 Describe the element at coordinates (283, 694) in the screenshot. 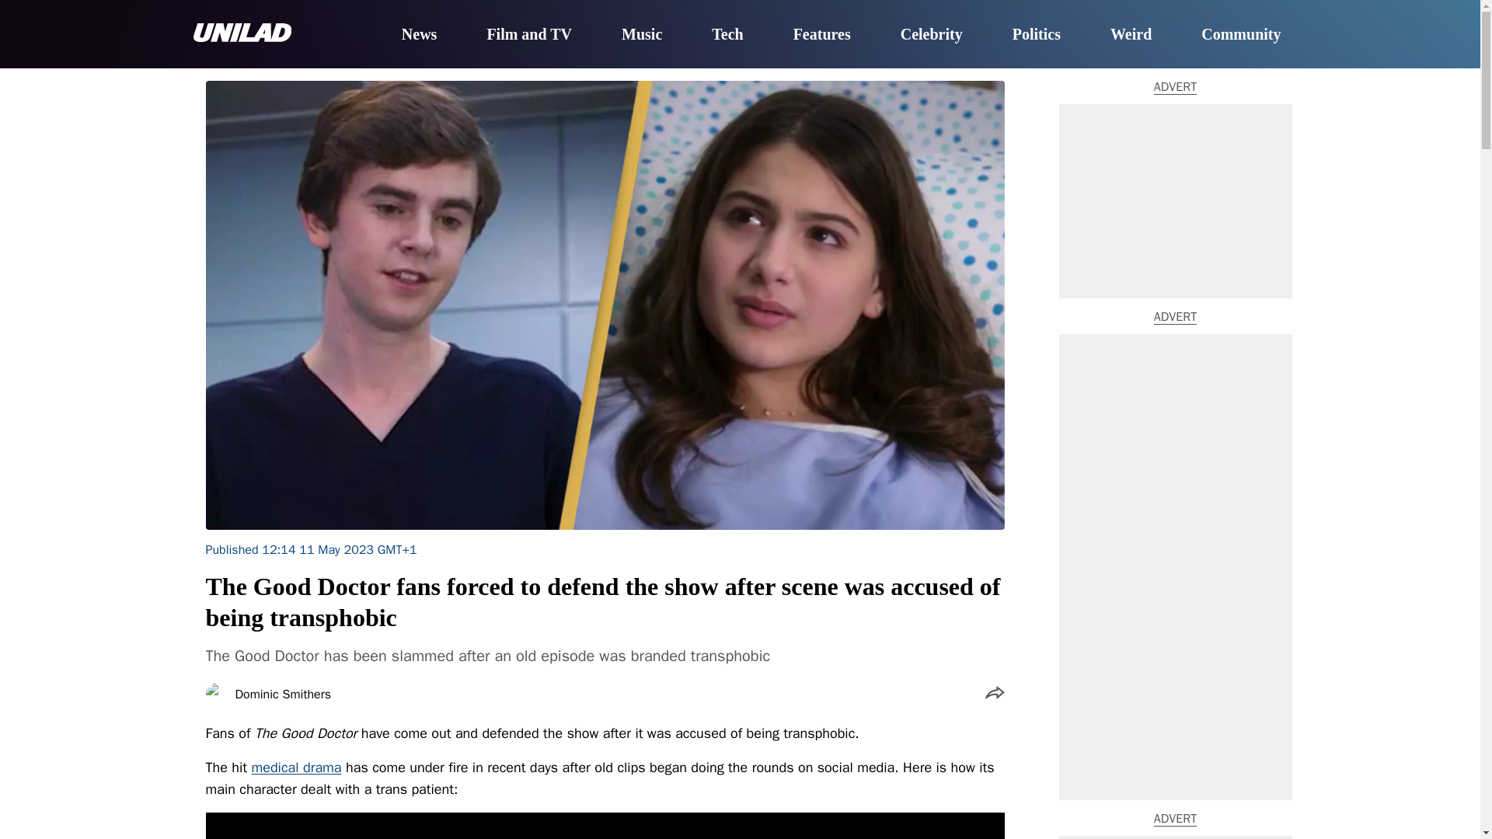

I see `Dominic Smithers` at that location.